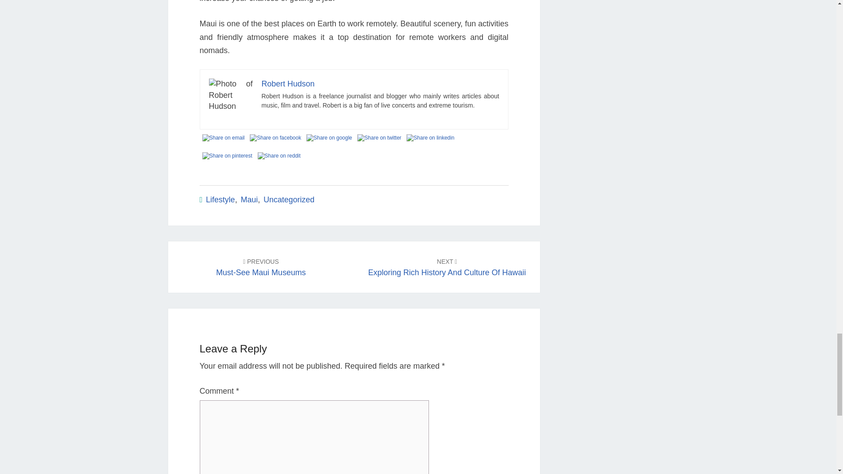 Image resolution: width=843 pixels, height=474 pixels. Describe the element at coordinates (379, 138) in the screenshot. I see `twitter` at that location.